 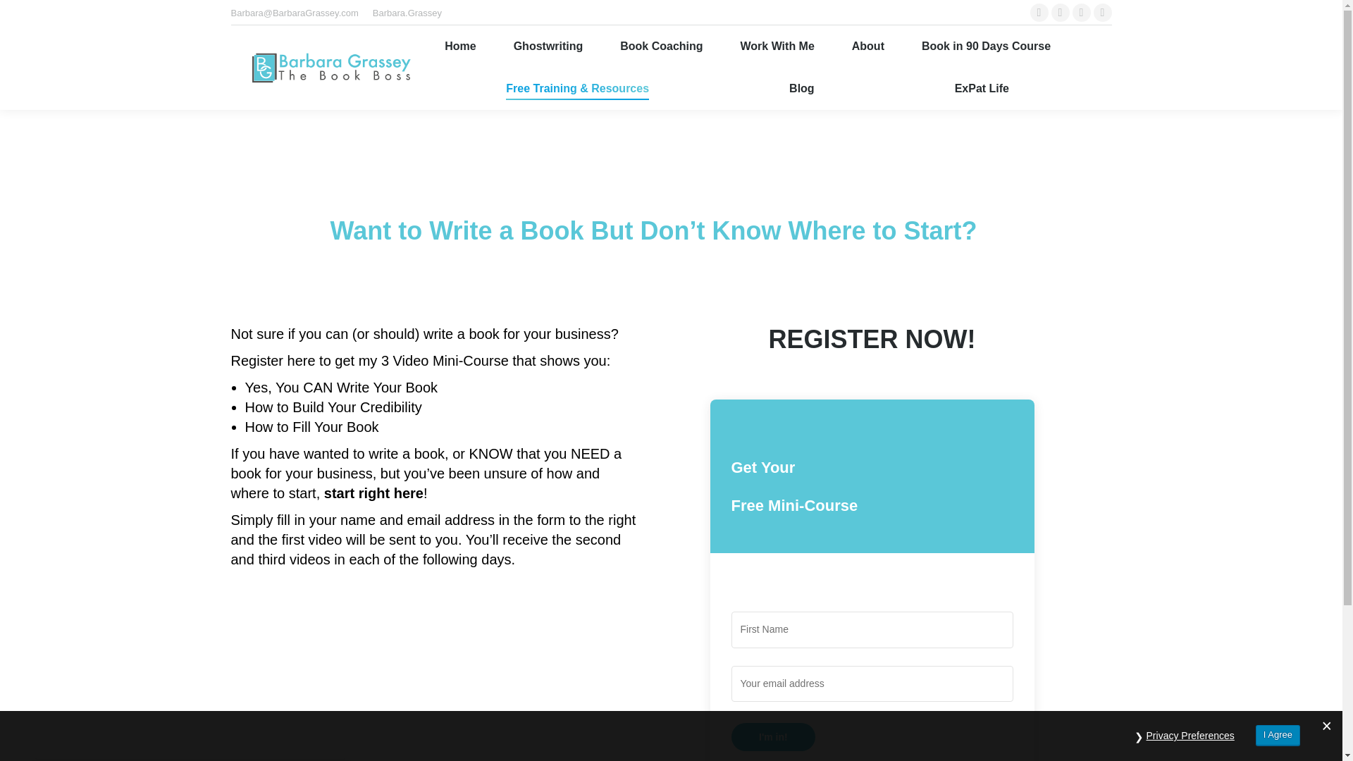 What do you see at coordinates (985, 46) in the screenshot?
I see `Book in 90 Days Course` at bounding box center [985, 46].